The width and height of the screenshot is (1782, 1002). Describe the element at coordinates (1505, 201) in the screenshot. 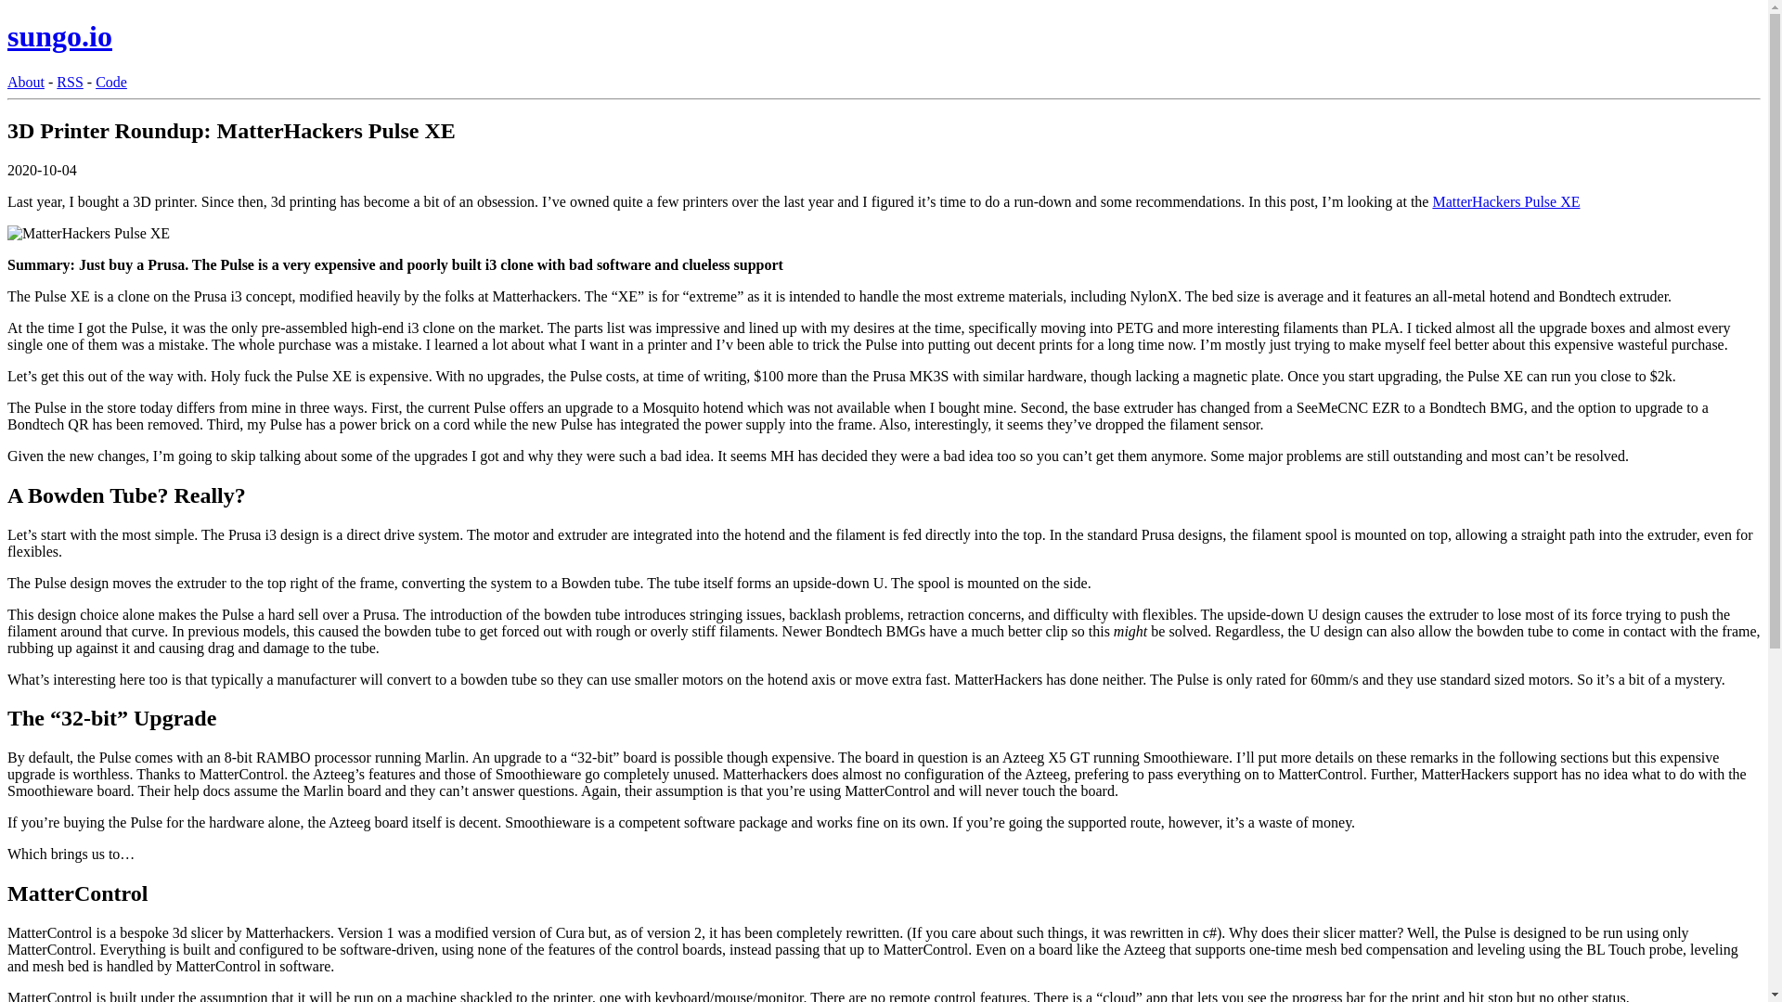

I see `MatterHackers Pulse XE` at that location.